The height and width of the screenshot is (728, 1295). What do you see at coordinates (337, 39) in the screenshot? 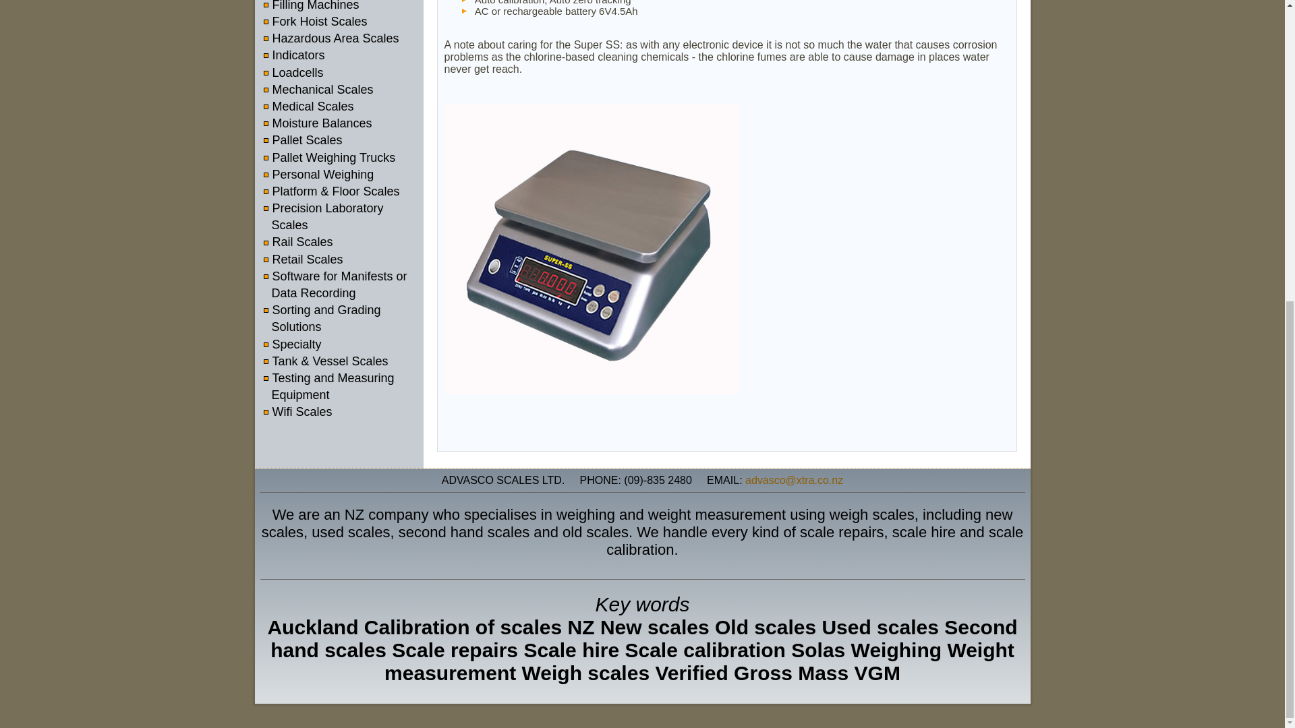
I see `Hazardous Area Scales` at bounding box center [337, 39].